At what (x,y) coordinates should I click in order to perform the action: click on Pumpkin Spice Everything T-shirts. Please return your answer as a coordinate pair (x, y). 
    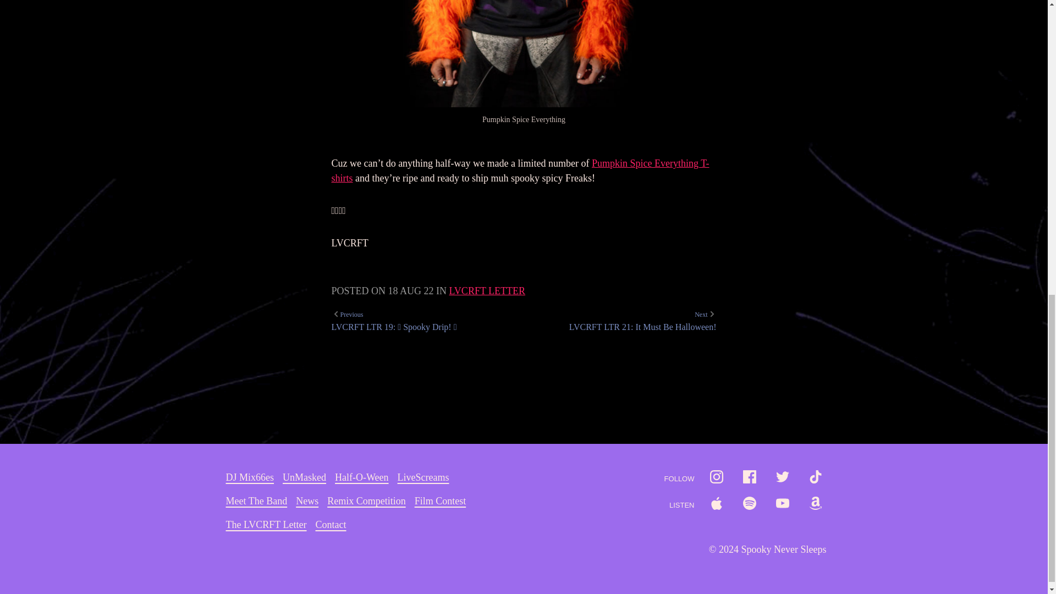
    Looking at the image, I should click on (520, 170).